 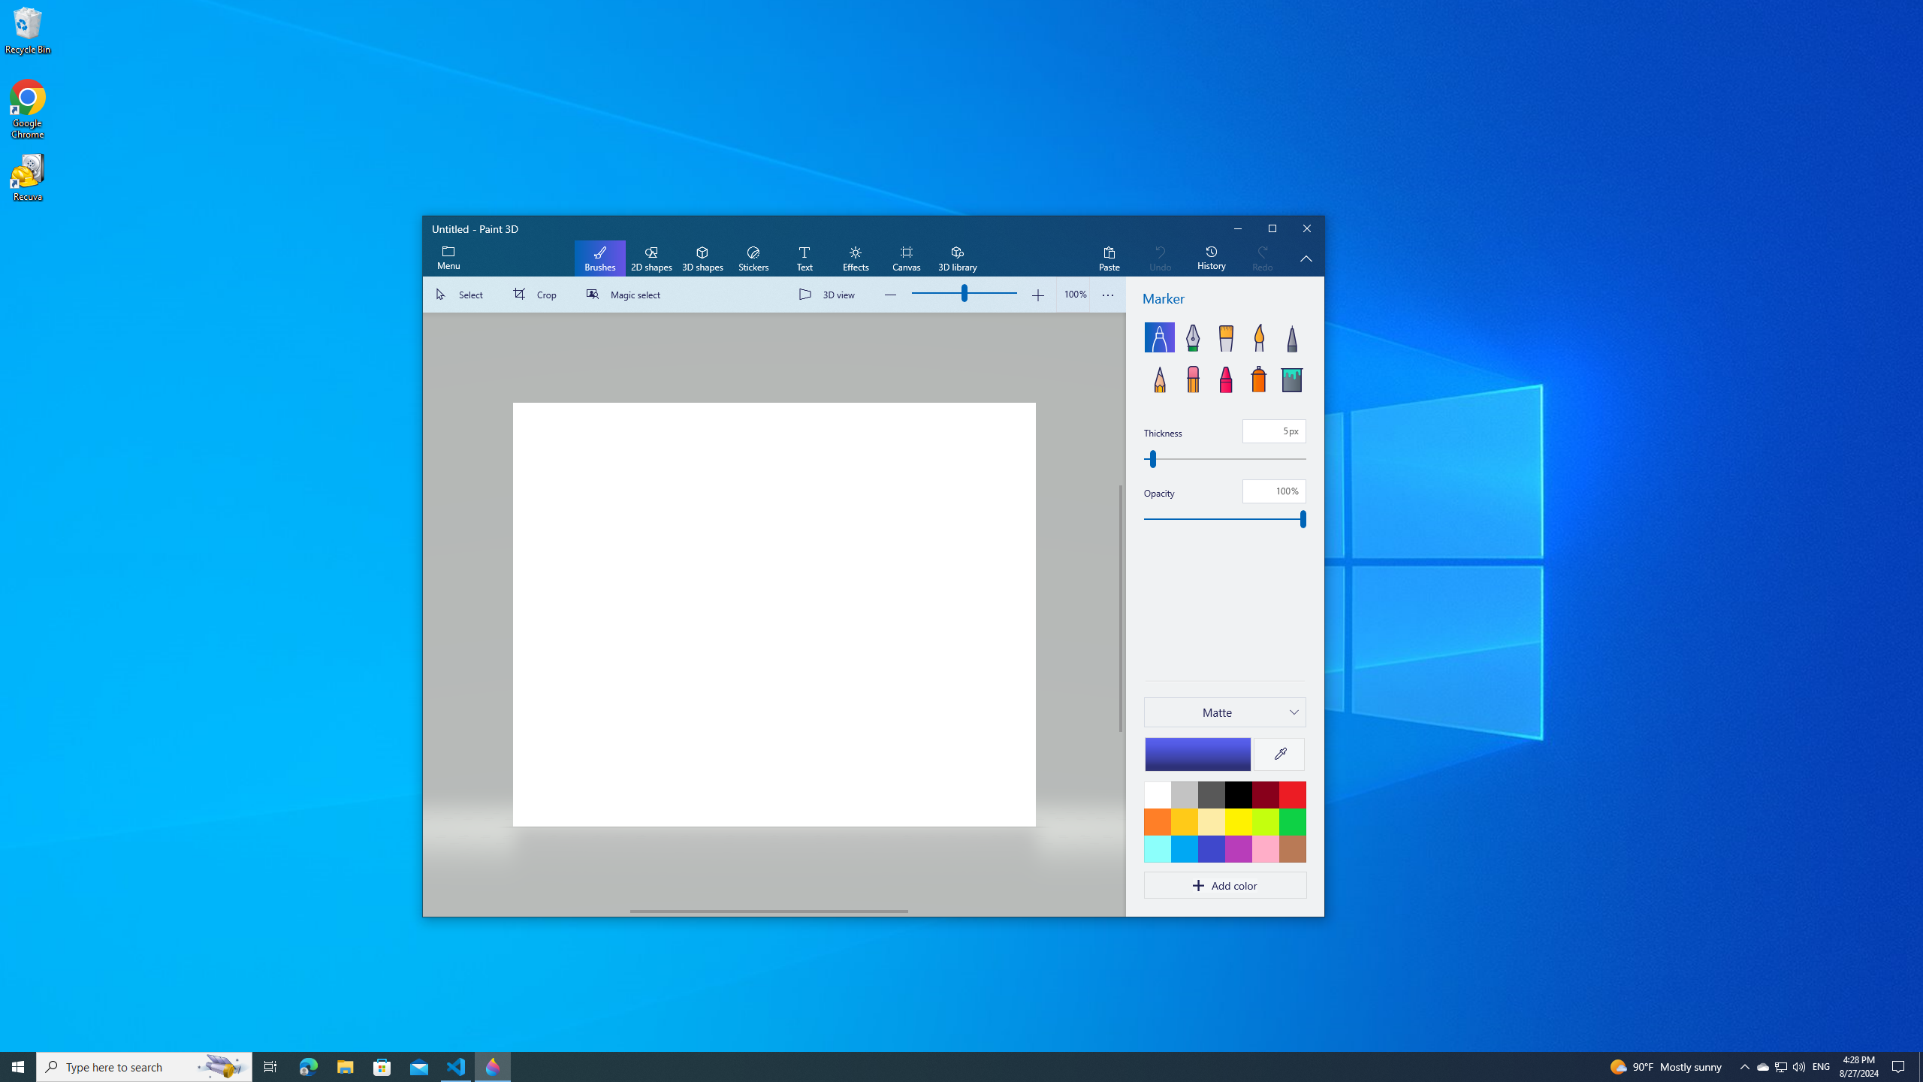 What do you see at coordinates (1197, 754) in the screenshot?
I see `Current color:` at bounding box center [1197, 754].